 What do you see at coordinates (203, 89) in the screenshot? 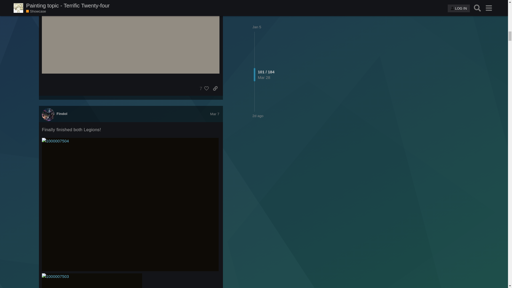
I see `7` at bounding box center [203, 89].